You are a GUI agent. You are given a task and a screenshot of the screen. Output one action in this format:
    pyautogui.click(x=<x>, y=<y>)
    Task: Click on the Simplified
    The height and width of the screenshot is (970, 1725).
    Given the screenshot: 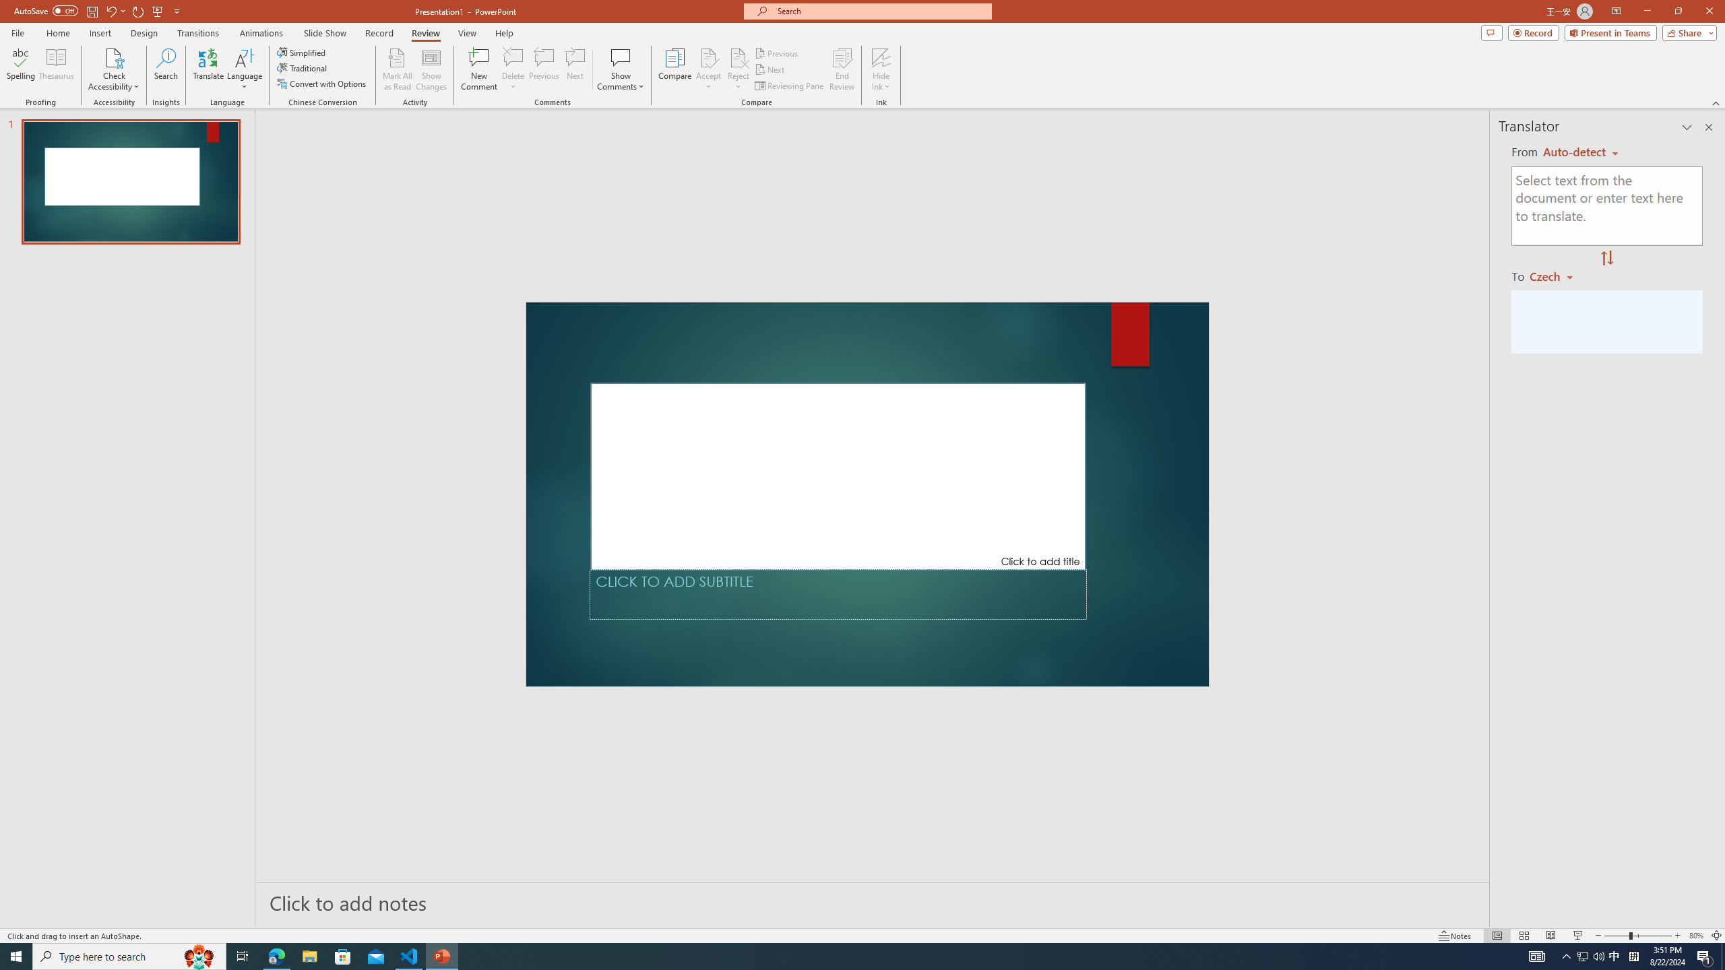 What is the action you would take?
    pyautogui.click(x=302, y=53)
    